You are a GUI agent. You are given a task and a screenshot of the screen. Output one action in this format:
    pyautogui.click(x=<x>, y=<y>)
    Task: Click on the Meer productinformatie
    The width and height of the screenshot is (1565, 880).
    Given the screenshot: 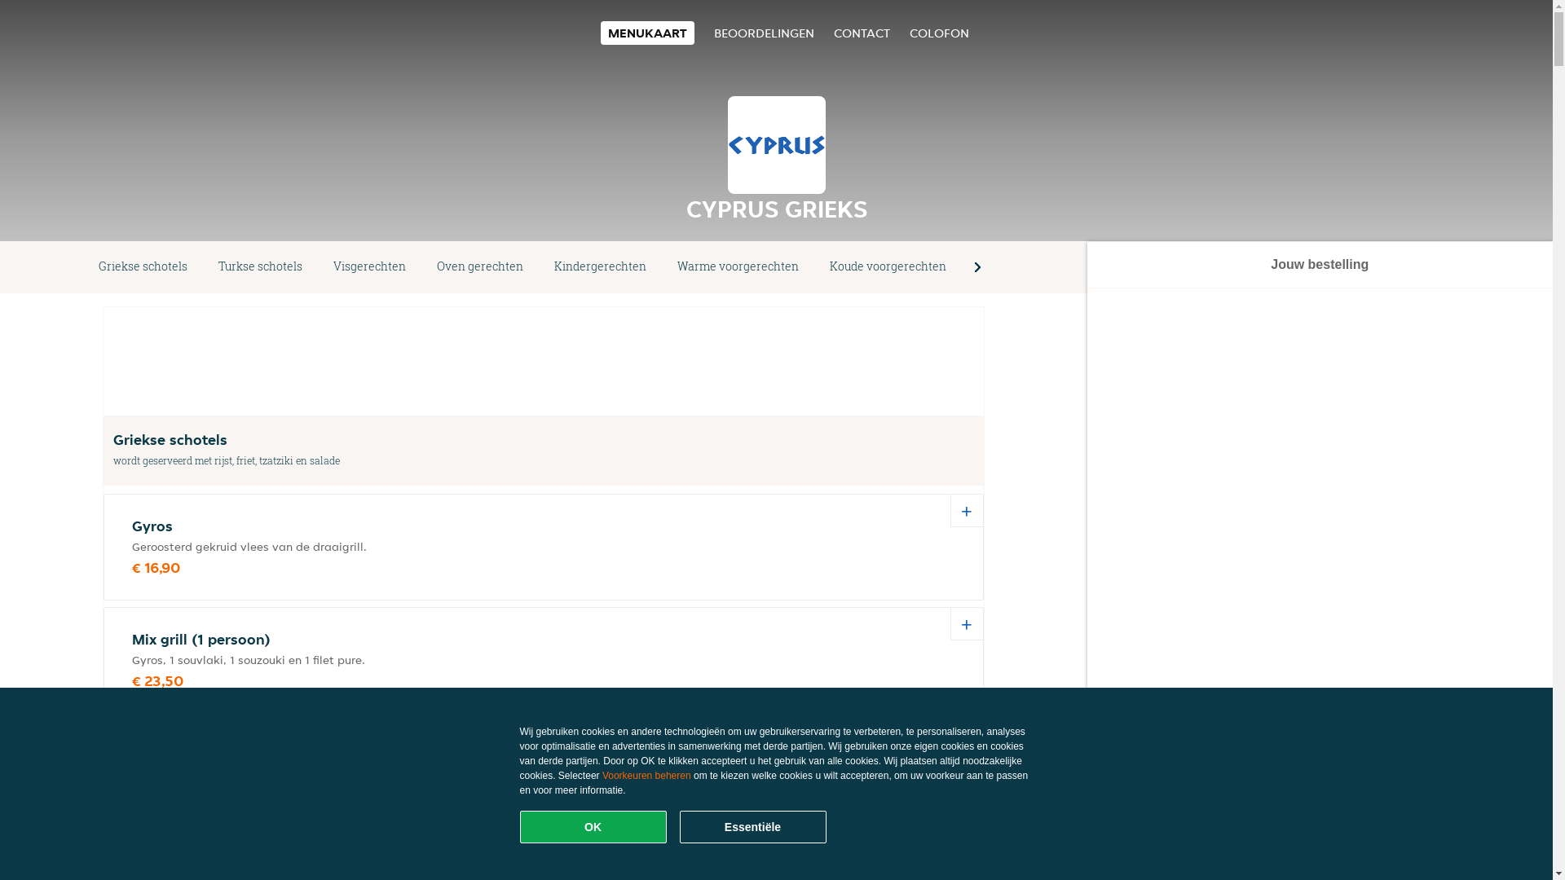 What is the action you would take?
    pyautogui.click(x=196, y=868)
    